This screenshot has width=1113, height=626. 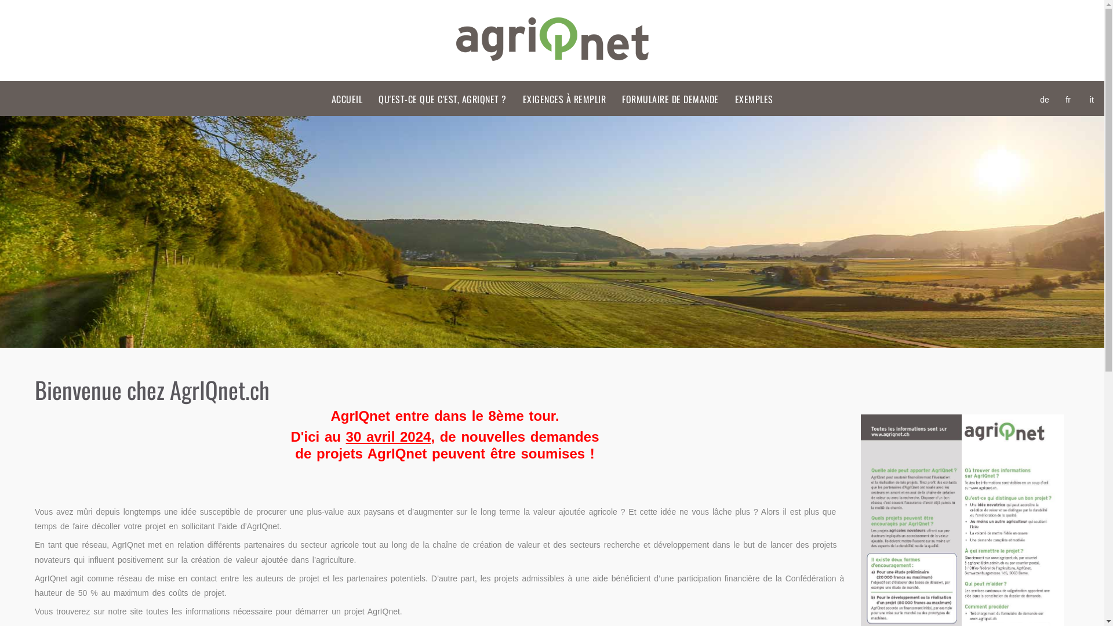 I want to click on it, so click(x=1092, y=101).